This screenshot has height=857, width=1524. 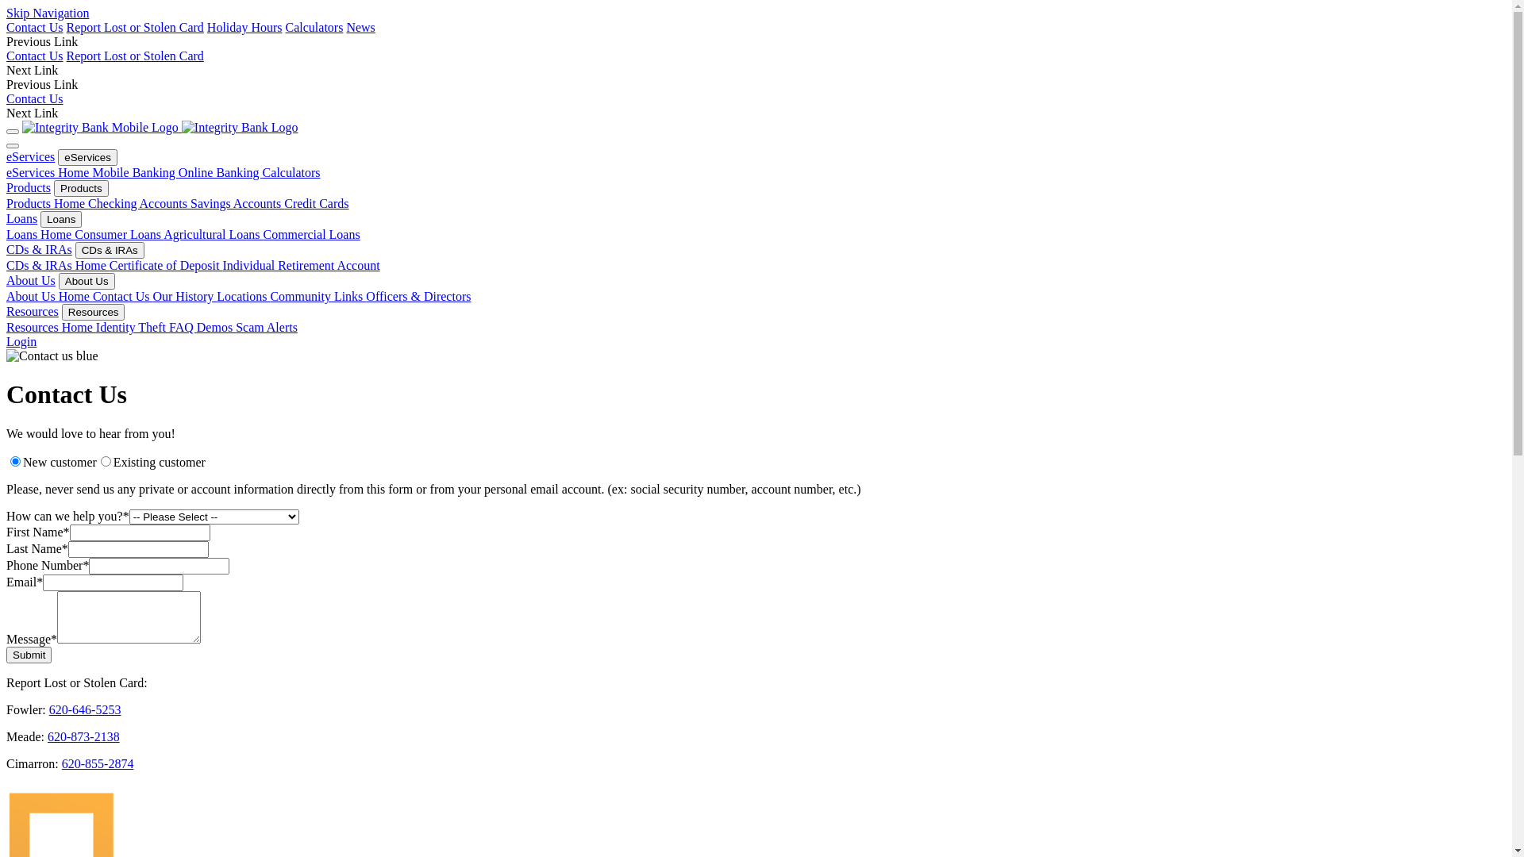 I want to click on Home, so click(x=240, y=127).